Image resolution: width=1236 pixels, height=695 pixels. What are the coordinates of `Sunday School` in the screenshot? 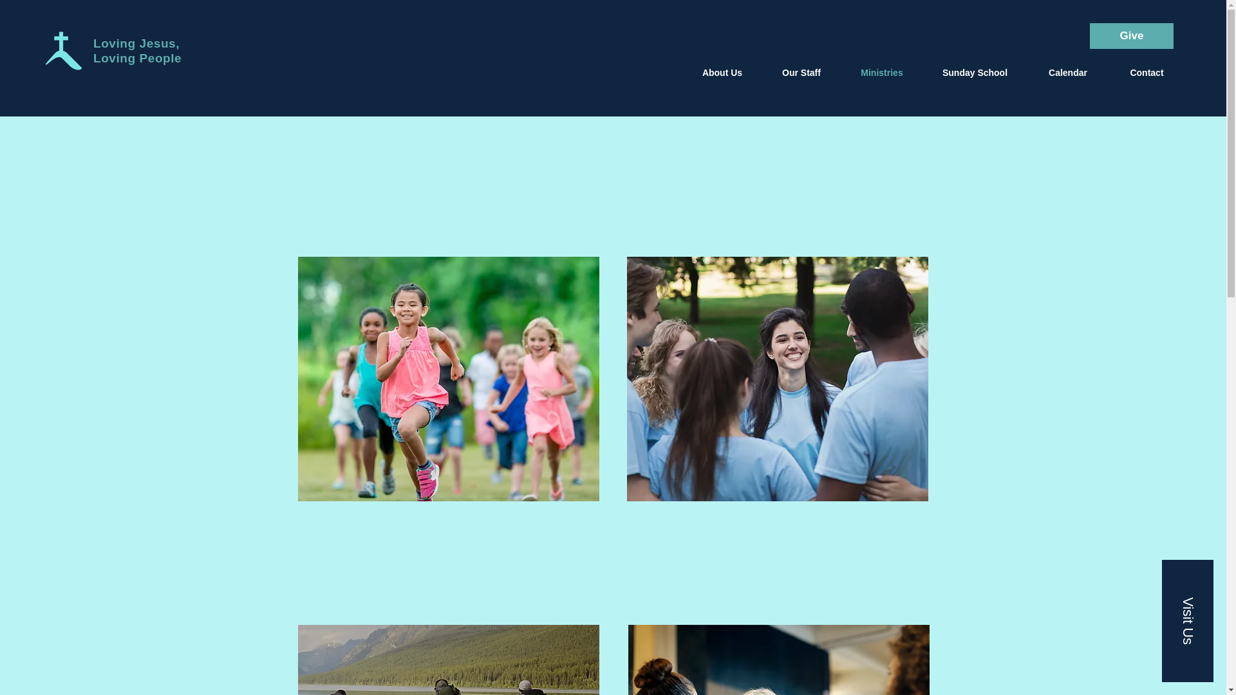 It's located at (975, 73).